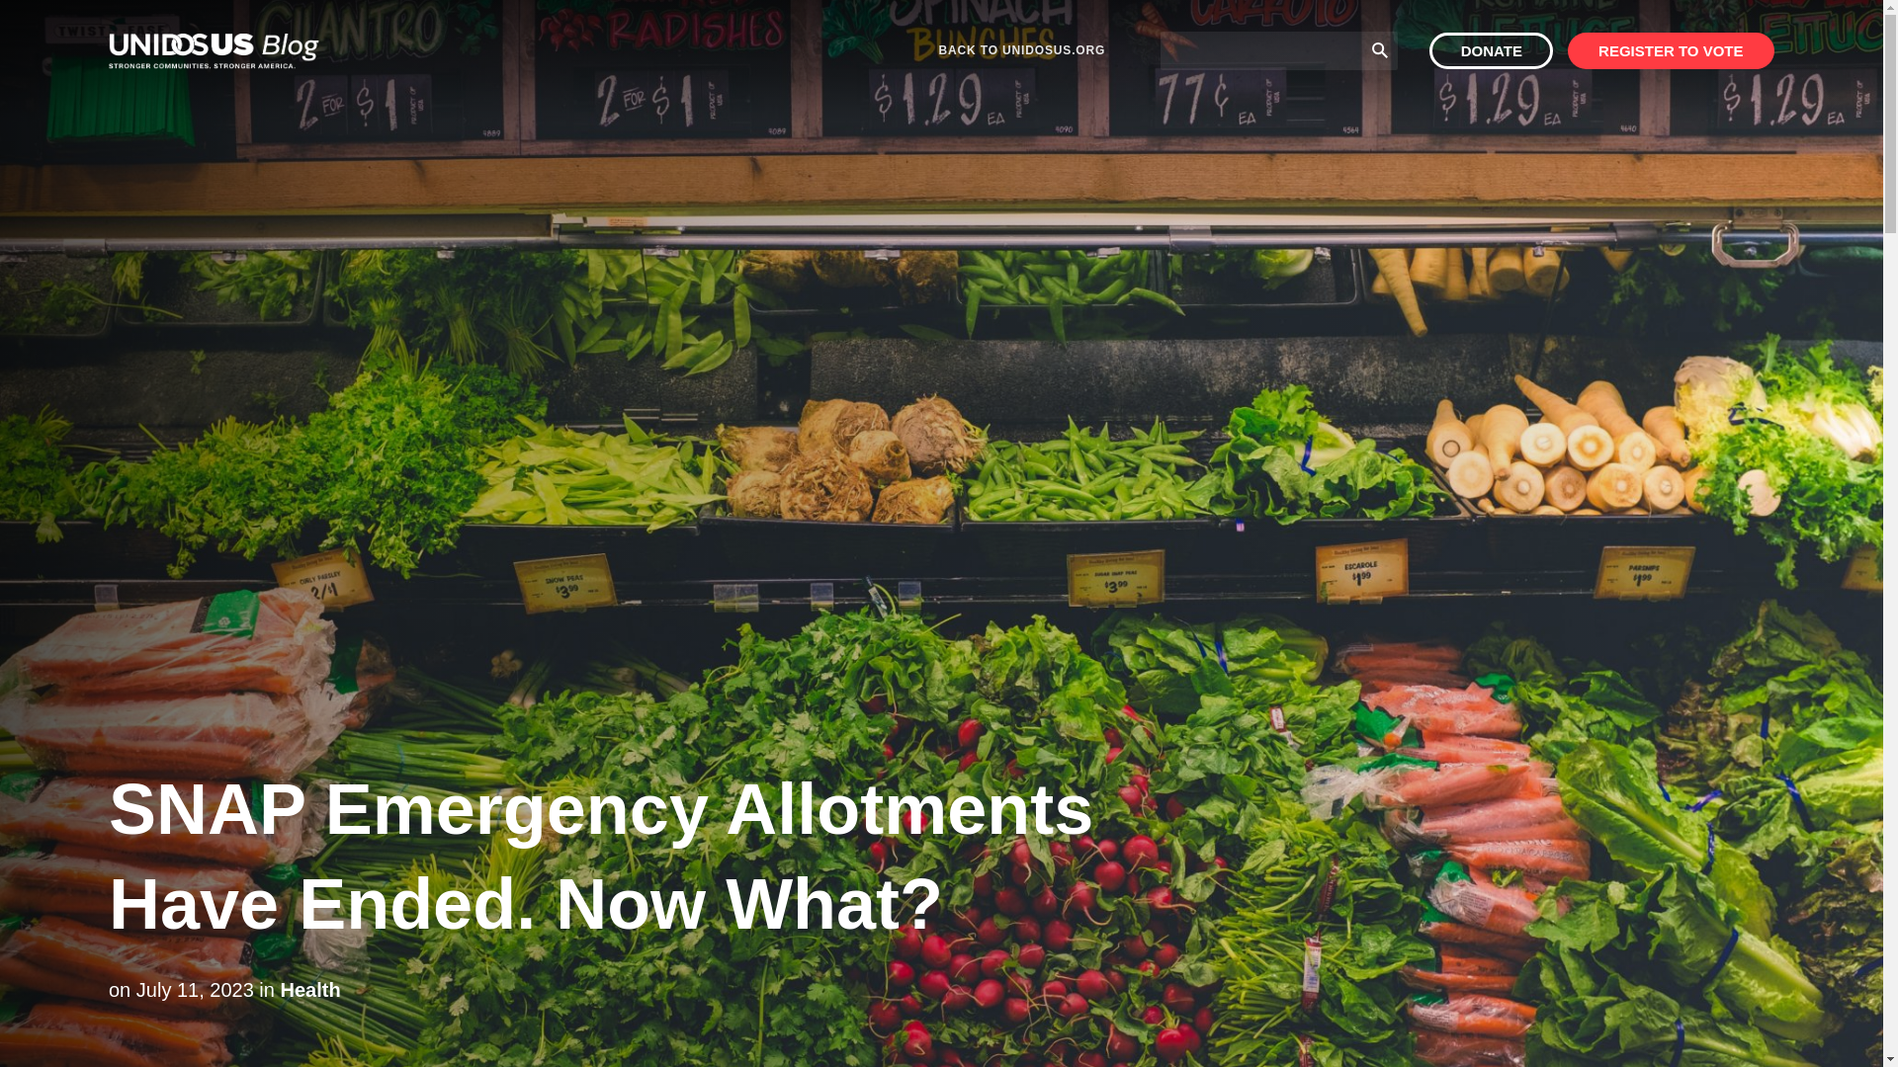  Describe the element at coordinates (308, 990) in the screenshot. I see `Health` at that location.